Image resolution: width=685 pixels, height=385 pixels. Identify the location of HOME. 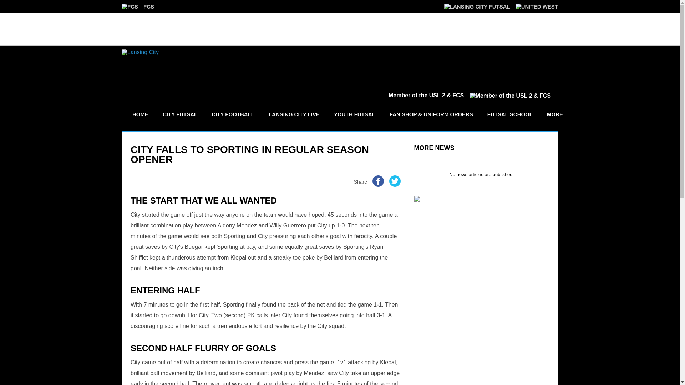
(140, 114).